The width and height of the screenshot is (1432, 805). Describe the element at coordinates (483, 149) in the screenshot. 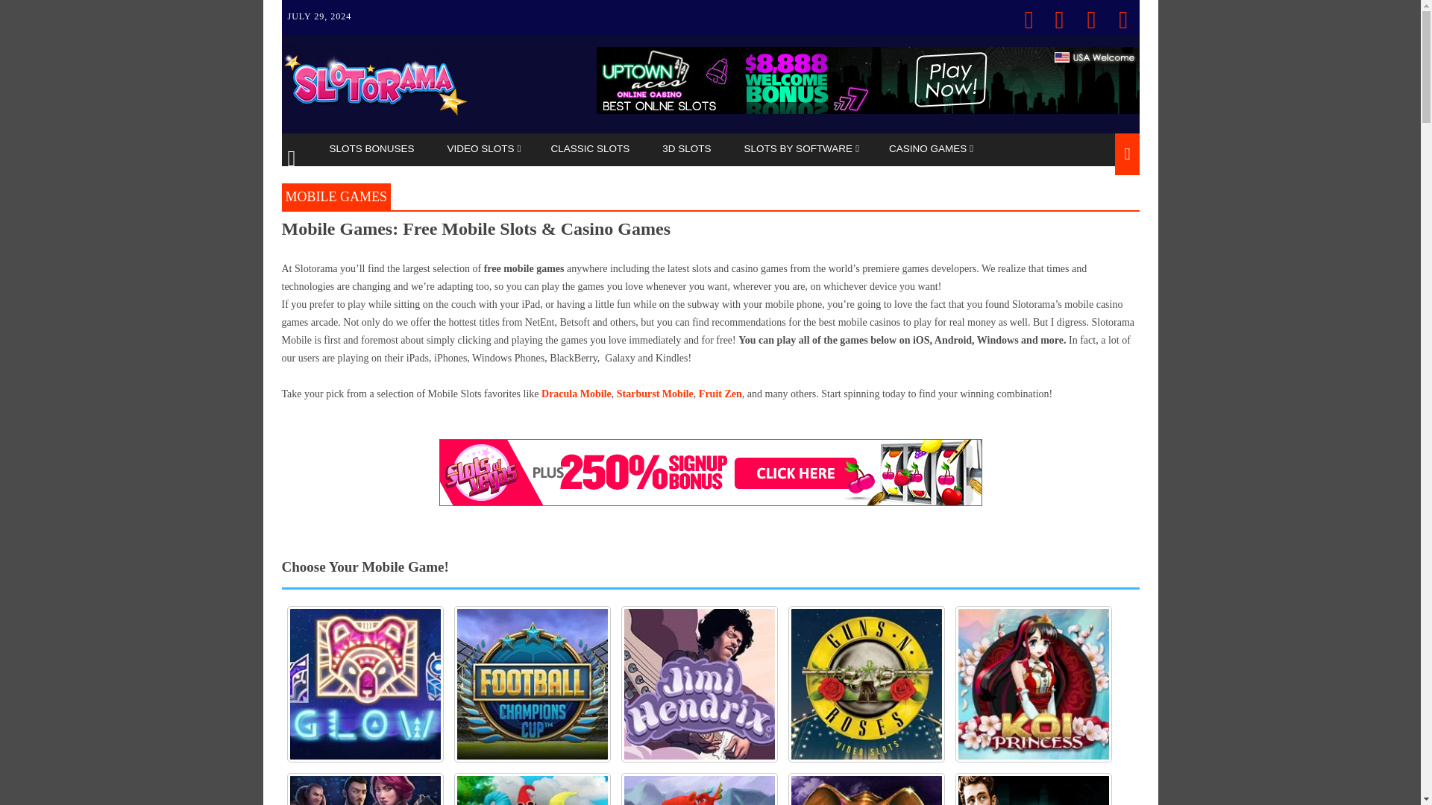

I see `VIDEO SLOTS` at that location.